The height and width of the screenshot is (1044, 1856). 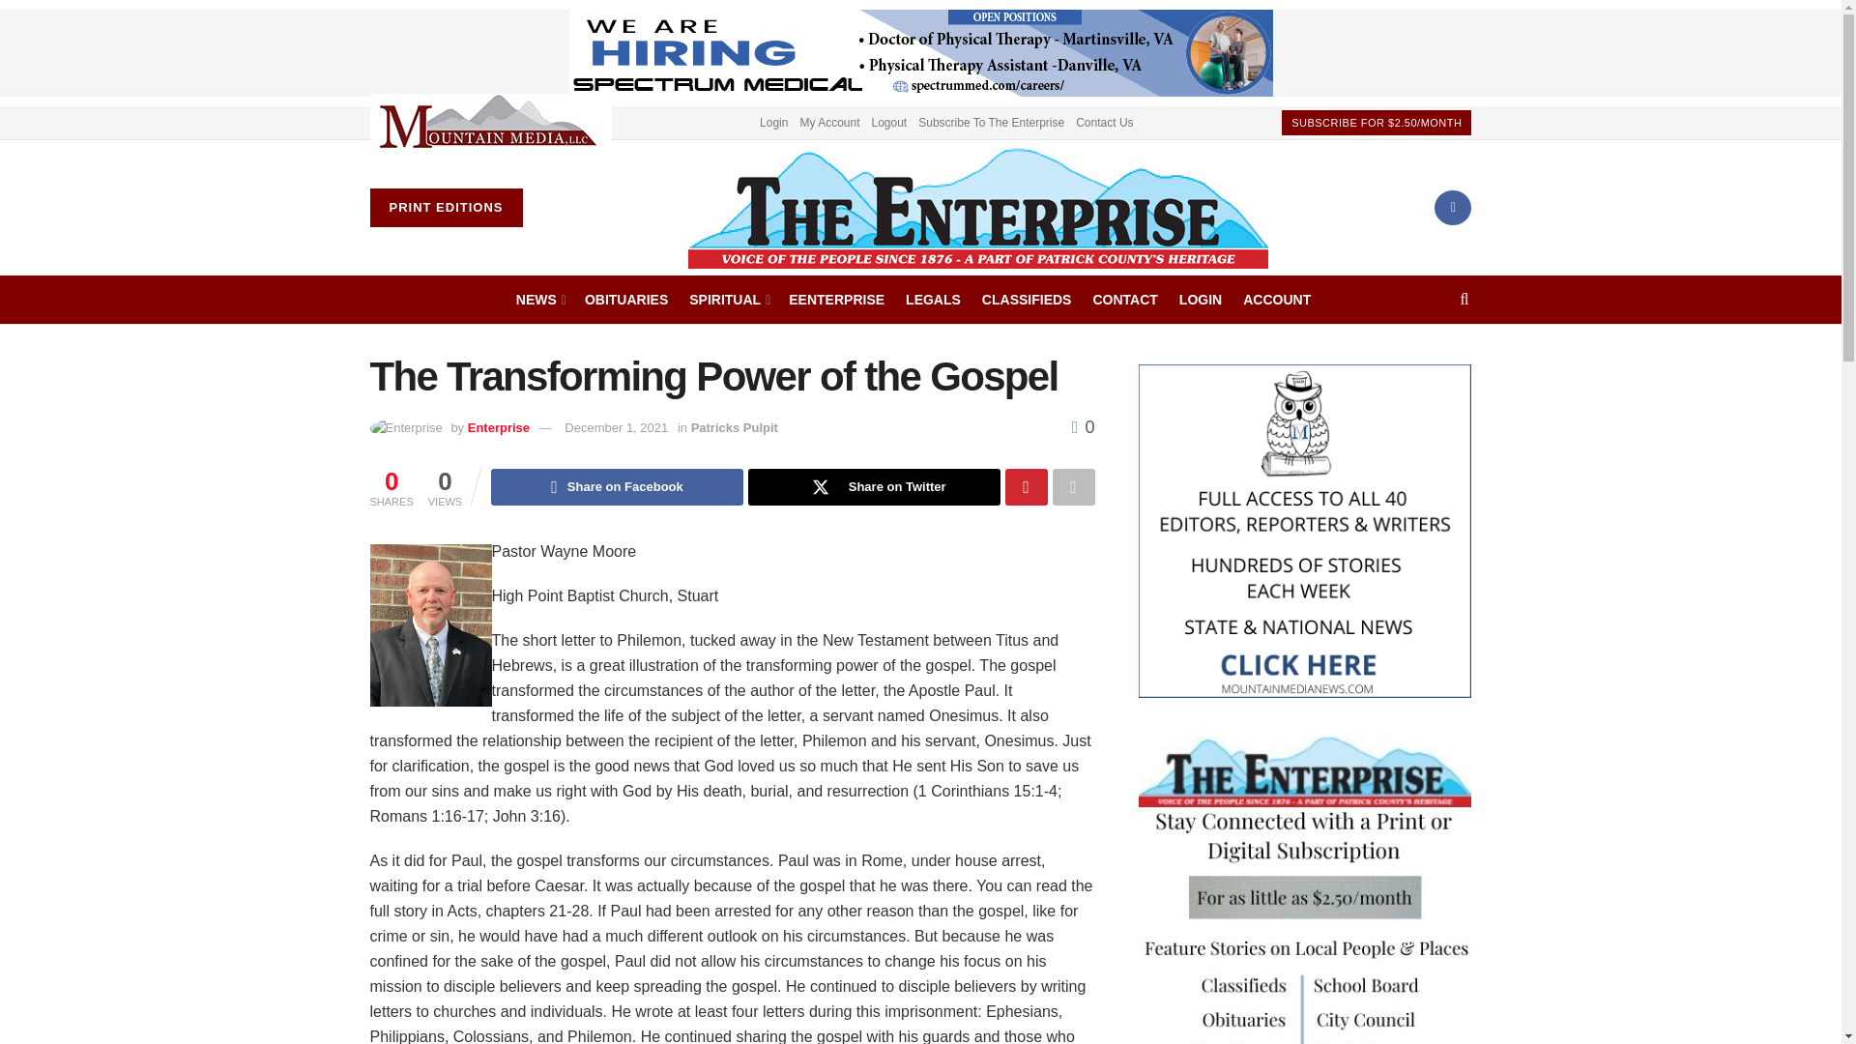 I want to click on My Account, so click(x=829, y=122).